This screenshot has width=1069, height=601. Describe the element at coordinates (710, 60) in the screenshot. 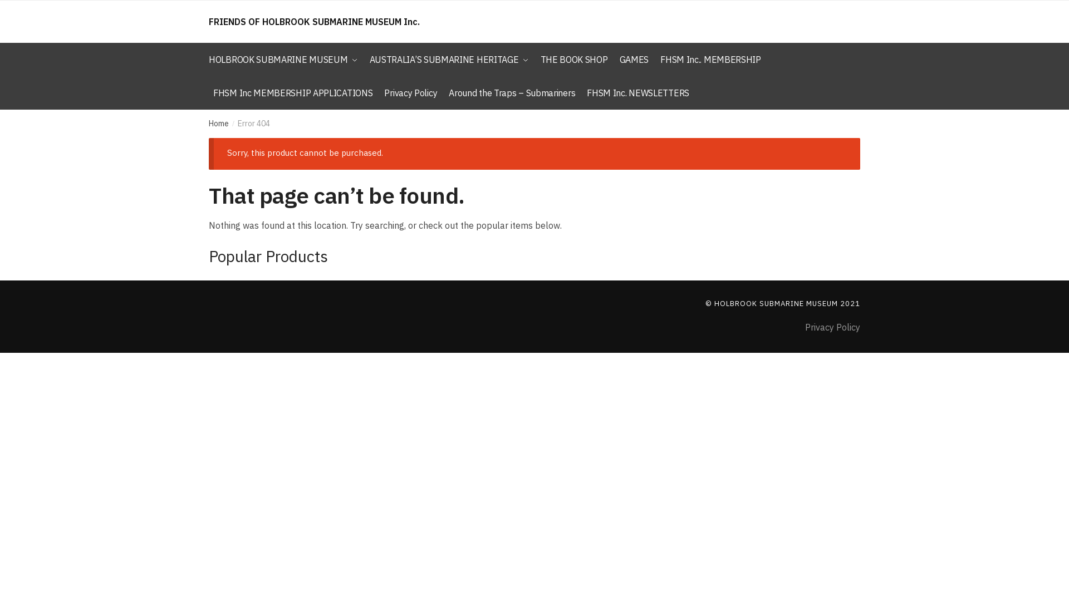

I see `FHSM Inc.. MEMBERSHIP` at that location.